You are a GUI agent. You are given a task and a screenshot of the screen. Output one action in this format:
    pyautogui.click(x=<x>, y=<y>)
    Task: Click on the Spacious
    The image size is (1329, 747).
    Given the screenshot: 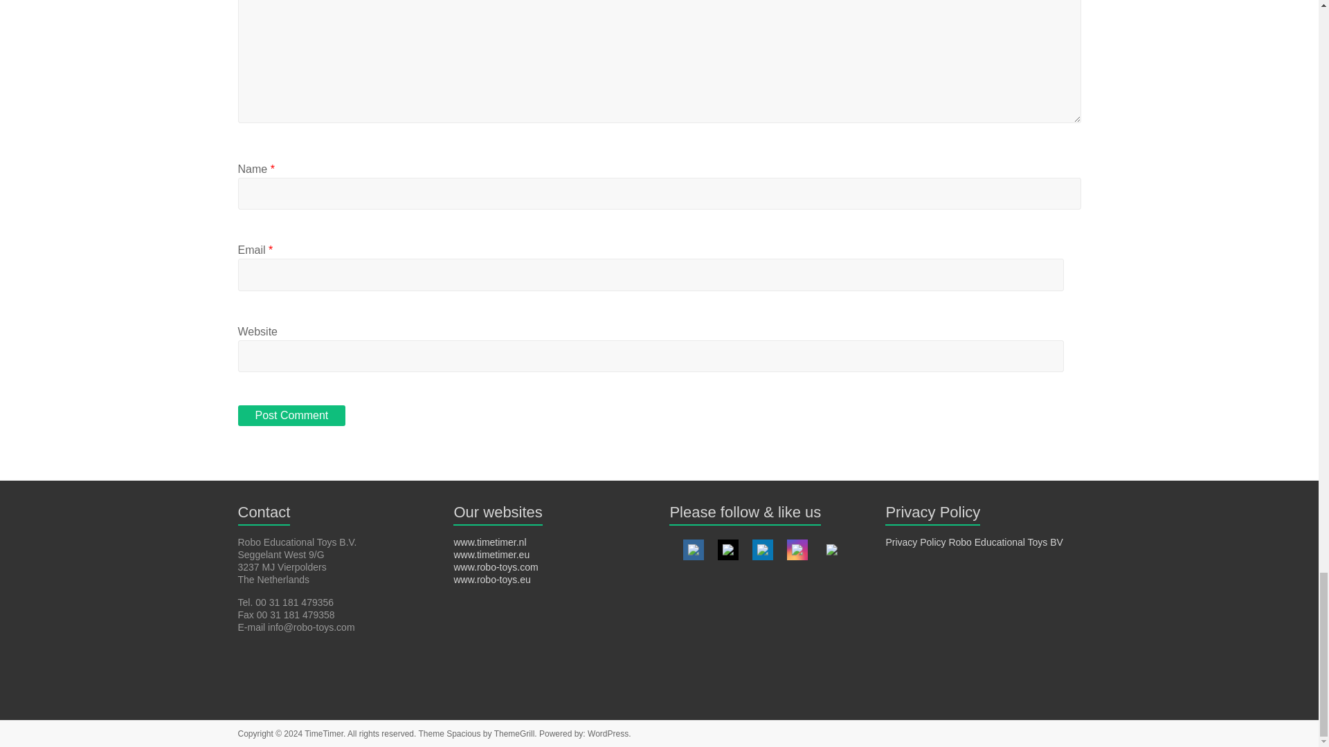 What is the action you would take?
    pyautogui.click(x=463, y=734)
    